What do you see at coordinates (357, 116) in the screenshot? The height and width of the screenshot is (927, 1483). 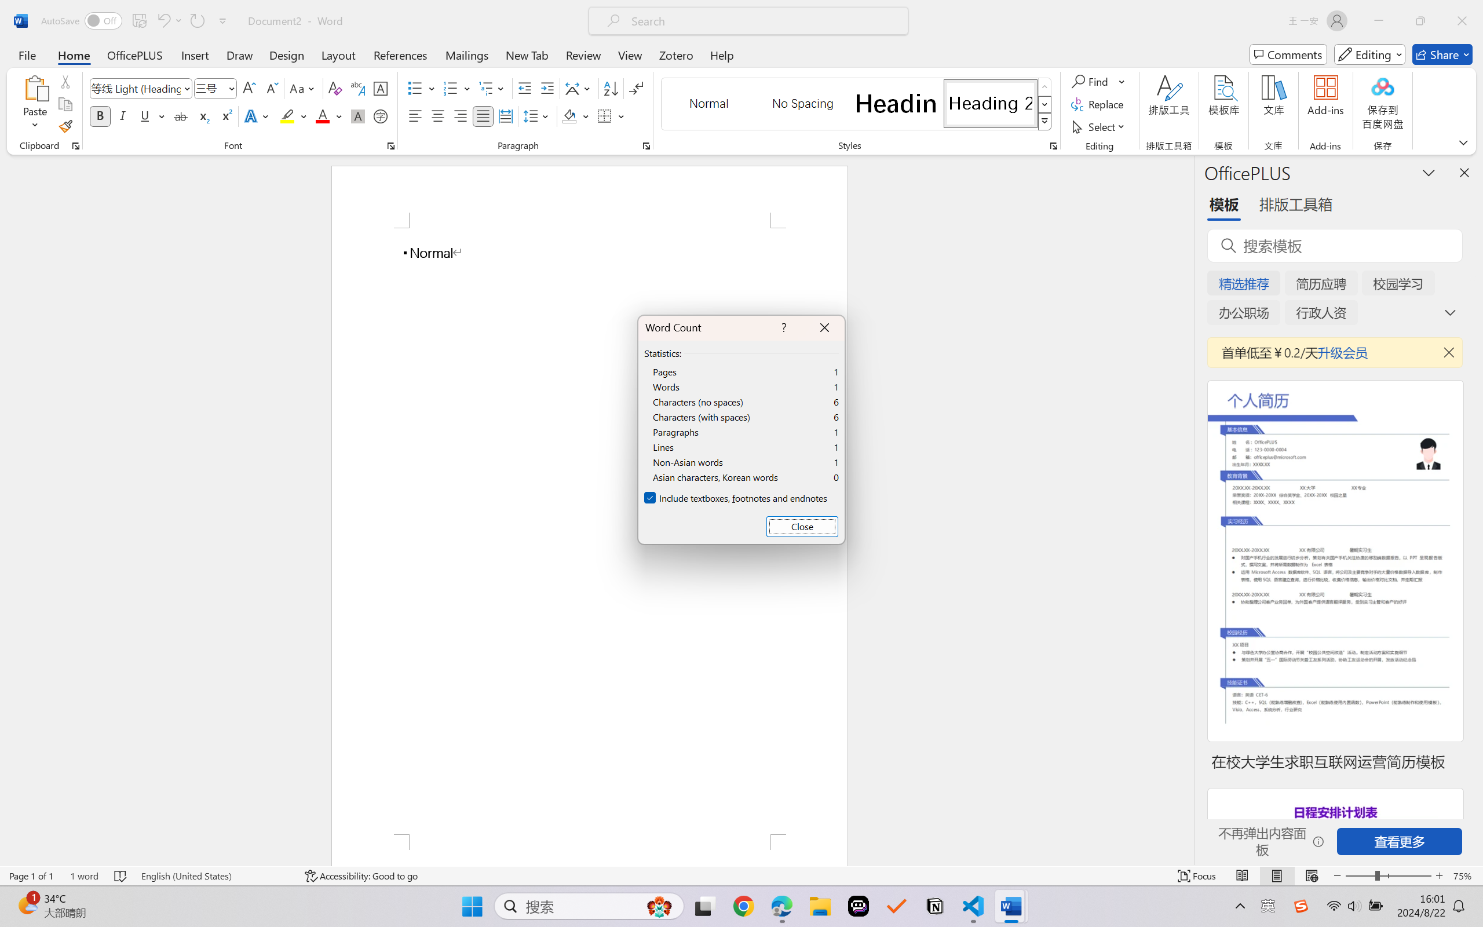 I see `Character Shading` at bounding box center [357, 116].